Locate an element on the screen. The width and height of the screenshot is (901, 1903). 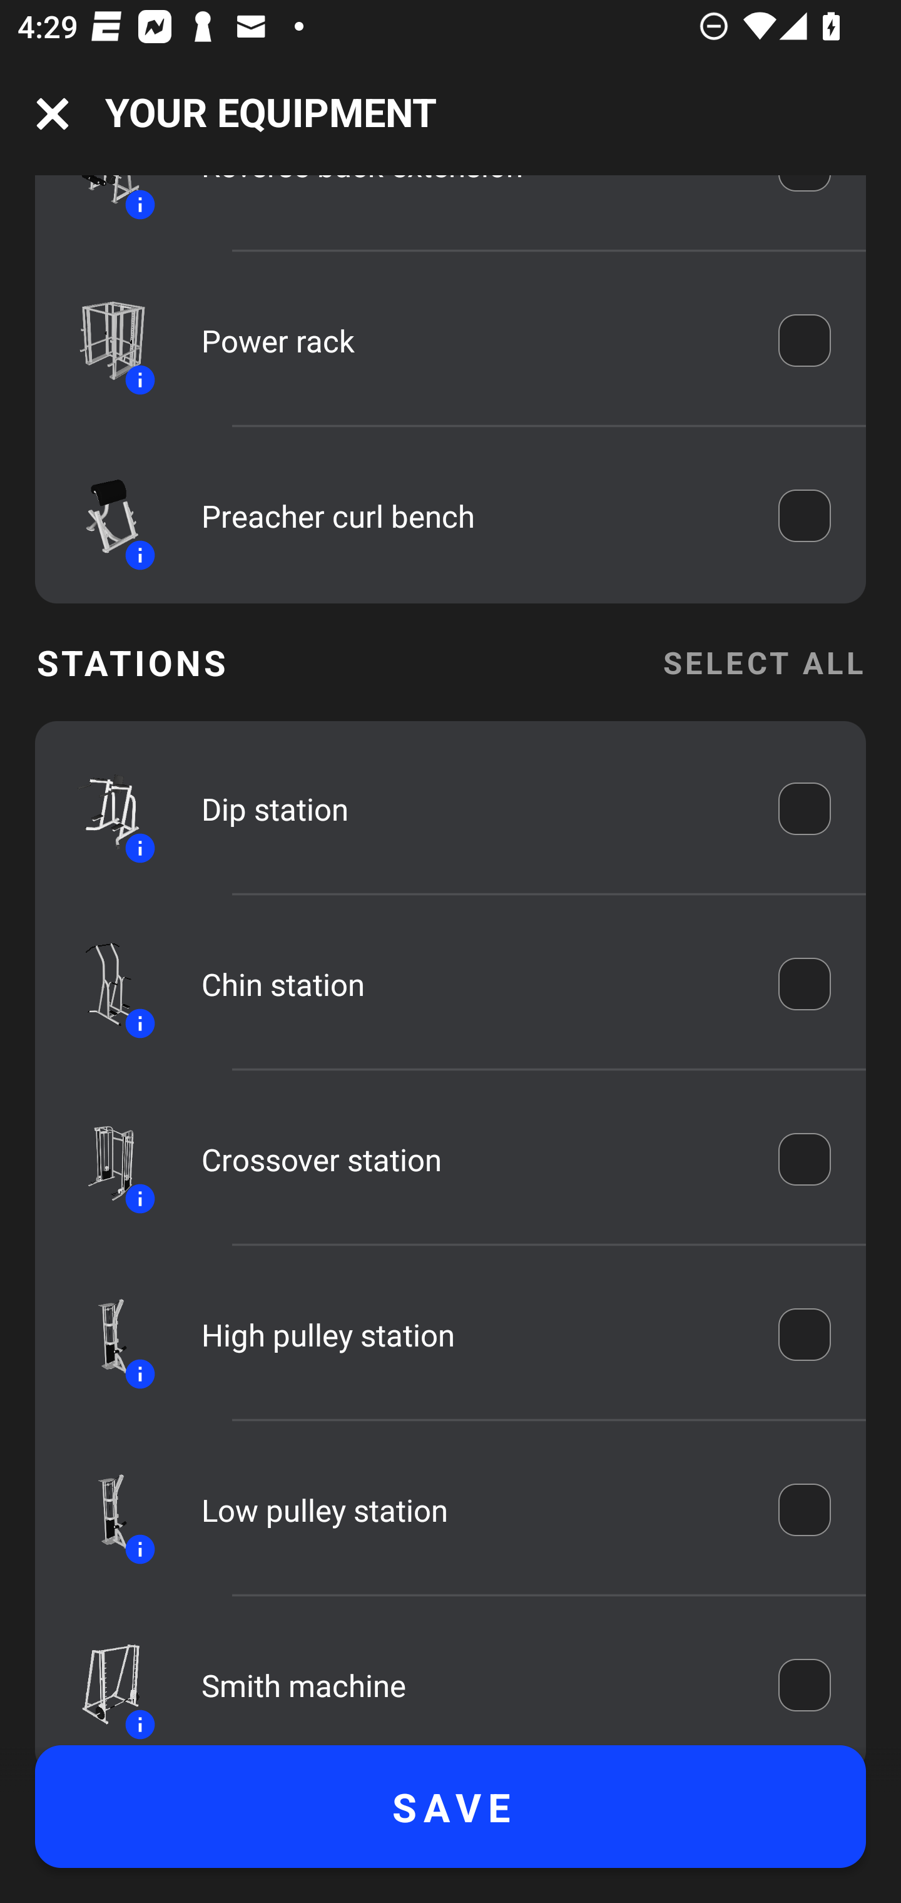
SELECT ALL is located at coordinates (763, 662).